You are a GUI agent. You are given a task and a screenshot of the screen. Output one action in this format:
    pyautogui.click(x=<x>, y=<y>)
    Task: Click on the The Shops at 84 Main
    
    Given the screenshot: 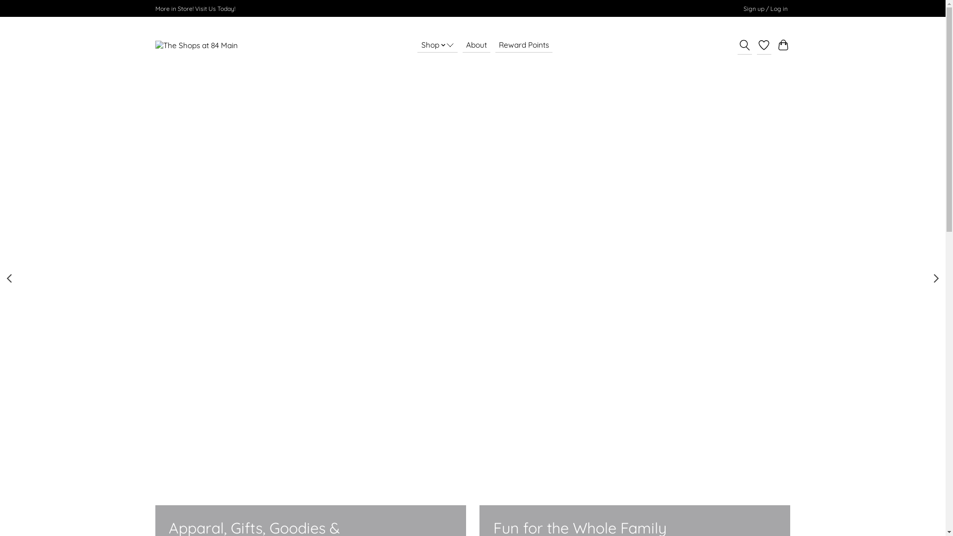 What is the action you would take?
    pyautogui.click(x=196, y=45)
    